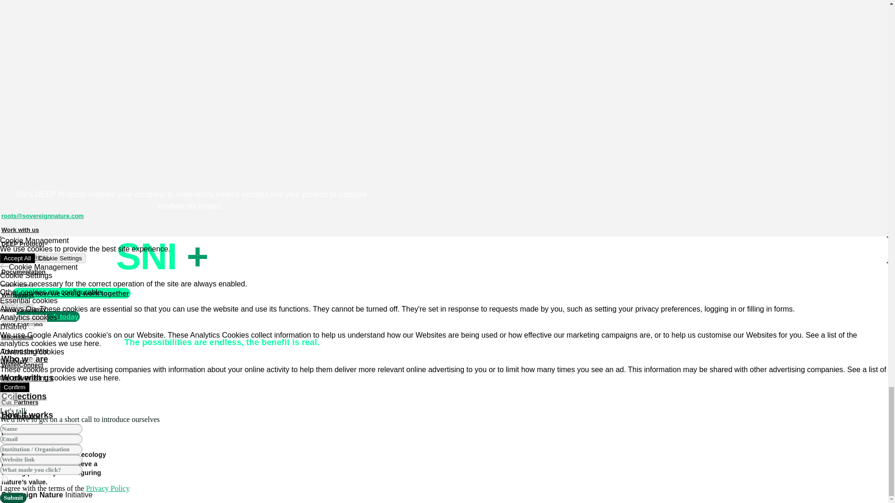 This screenshot has height=503, width=895. What do you see at coordinates (71, 293) in the screenshot?
I see `Learn how we could work together` at bounding box center [71, 293].